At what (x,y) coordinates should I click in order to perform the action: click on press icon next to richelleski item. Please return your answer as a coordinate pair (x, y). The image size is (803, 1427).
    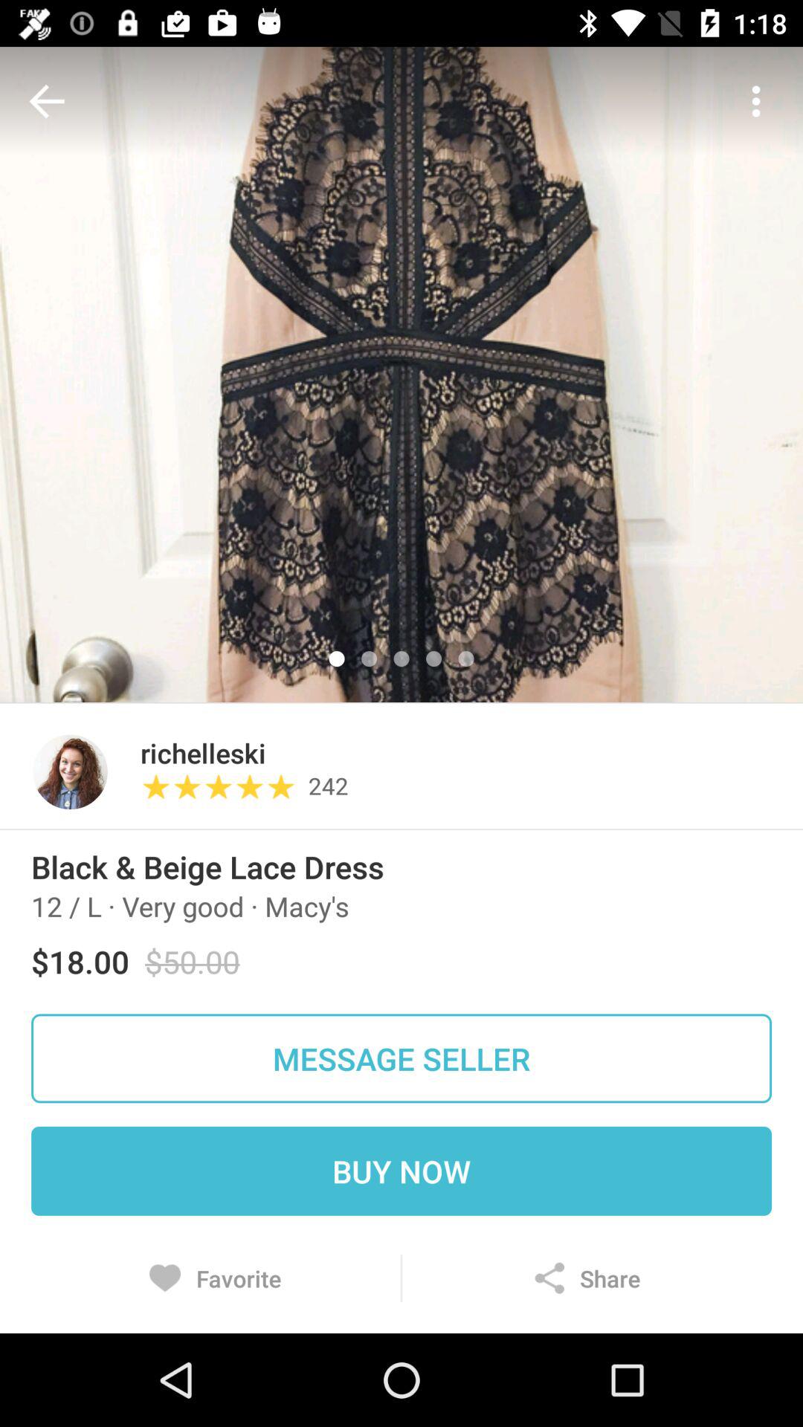
    Looking at the image, I should click on (70, 771).